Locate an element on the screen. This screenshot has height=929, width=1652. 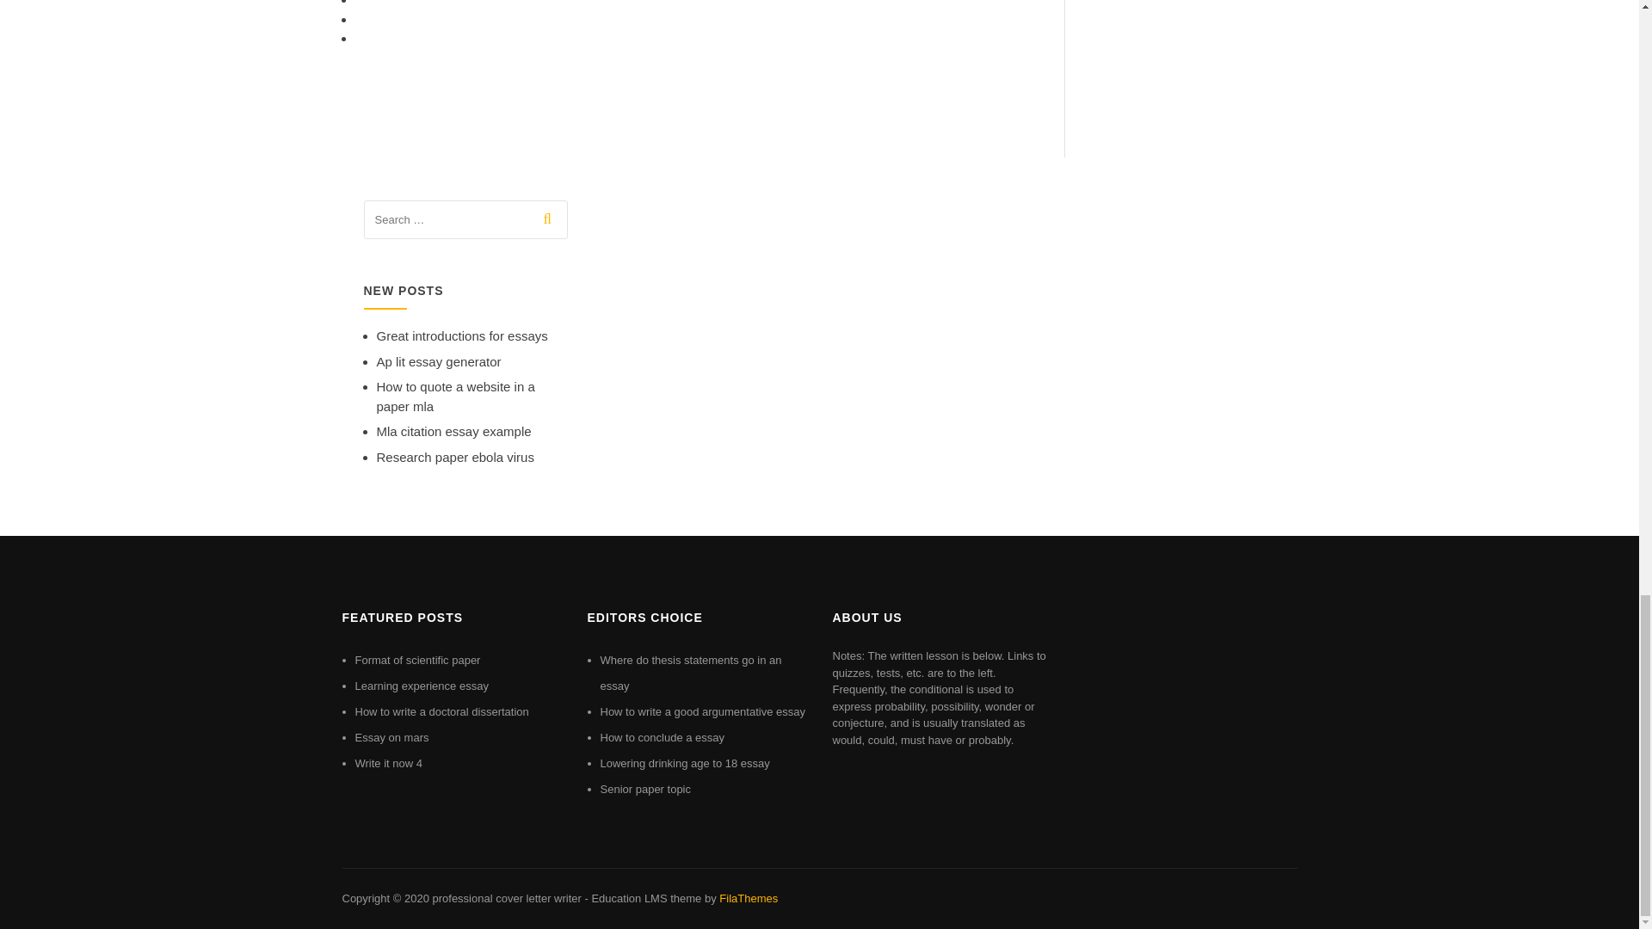
Mla citation essay example is located at coordinates (454, 430).